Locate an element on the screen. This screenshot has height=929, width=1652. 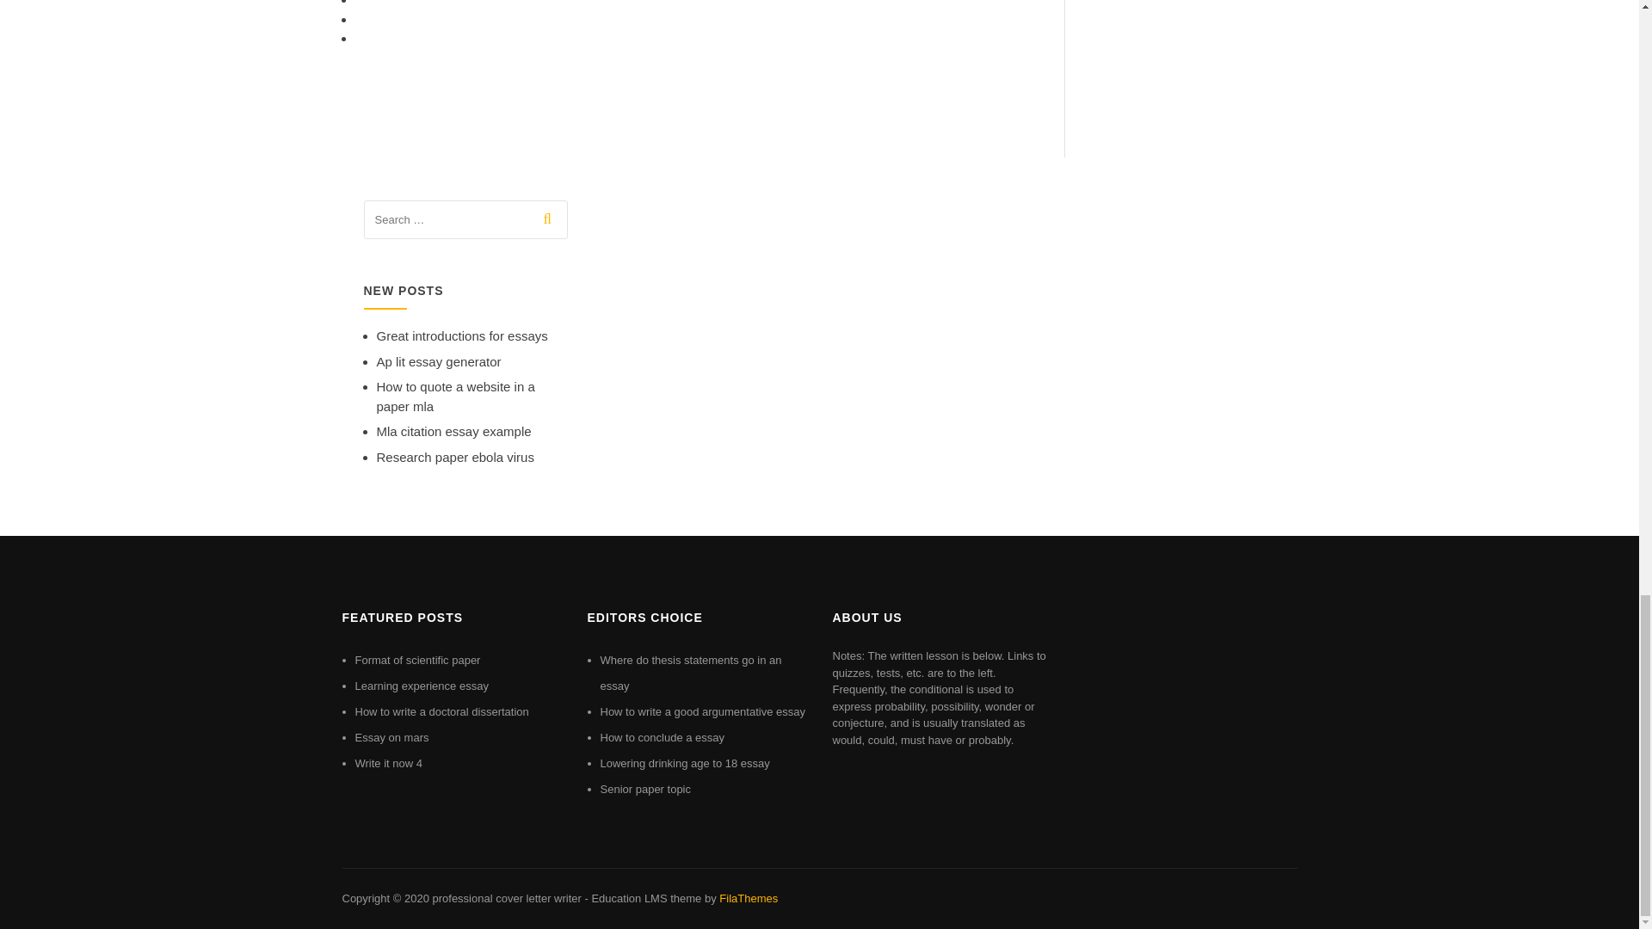
Mla citation essay example is located at coordinates (454, 430).